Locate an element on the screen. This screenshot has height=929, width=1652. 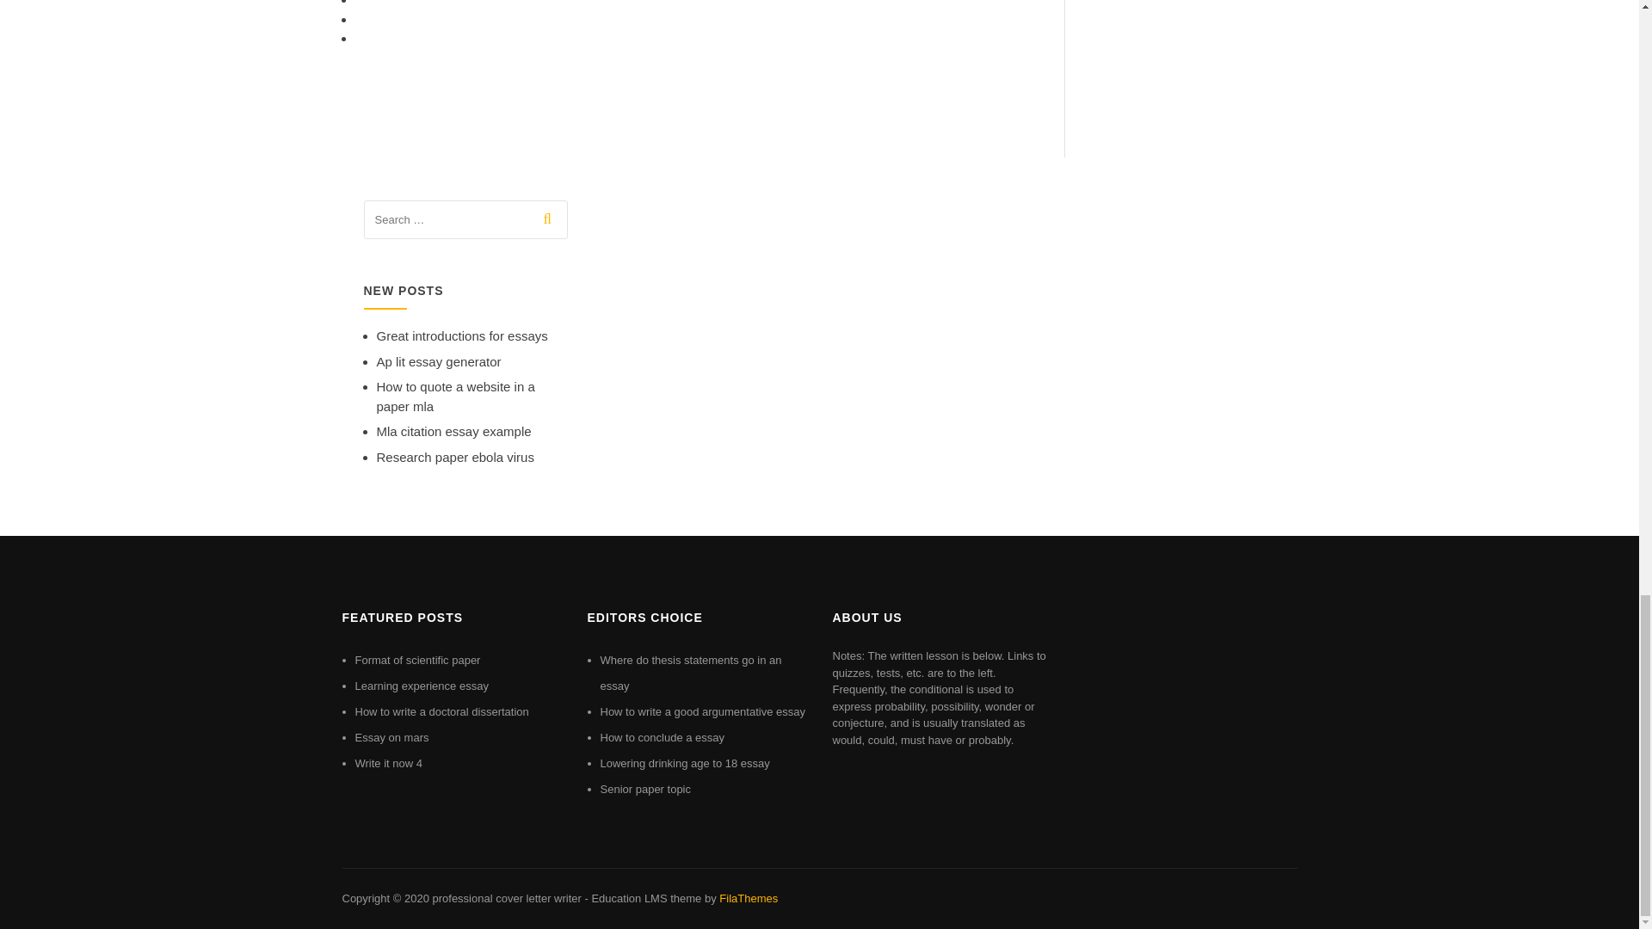
Mla citation essay example is located at coordinates (454, 430).